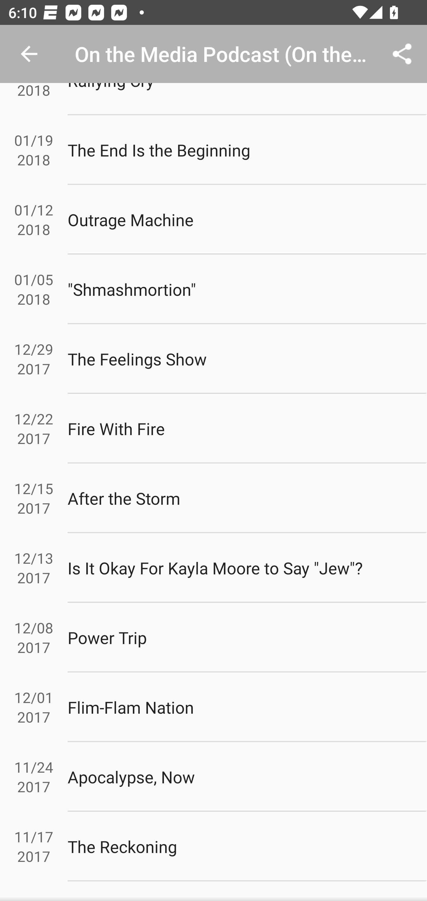  Describe the element at coordinates (213, 777) in the screenshot. I see `11/24 2017 Apocalypse, Now` at that location.